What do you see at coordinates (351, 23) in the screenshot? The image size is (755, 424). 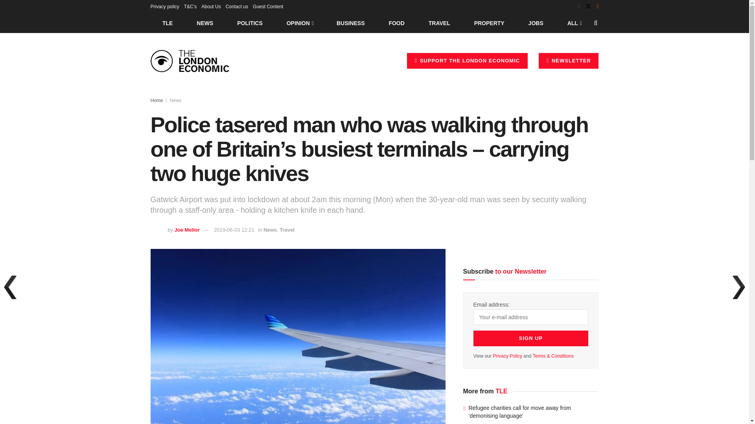 I see `BUSINESS` at bounding box center [351, 23].